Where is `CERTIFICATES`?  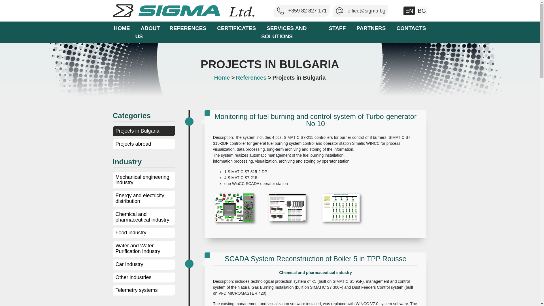
CERTIFICATES is located at coordinates (236, 28).